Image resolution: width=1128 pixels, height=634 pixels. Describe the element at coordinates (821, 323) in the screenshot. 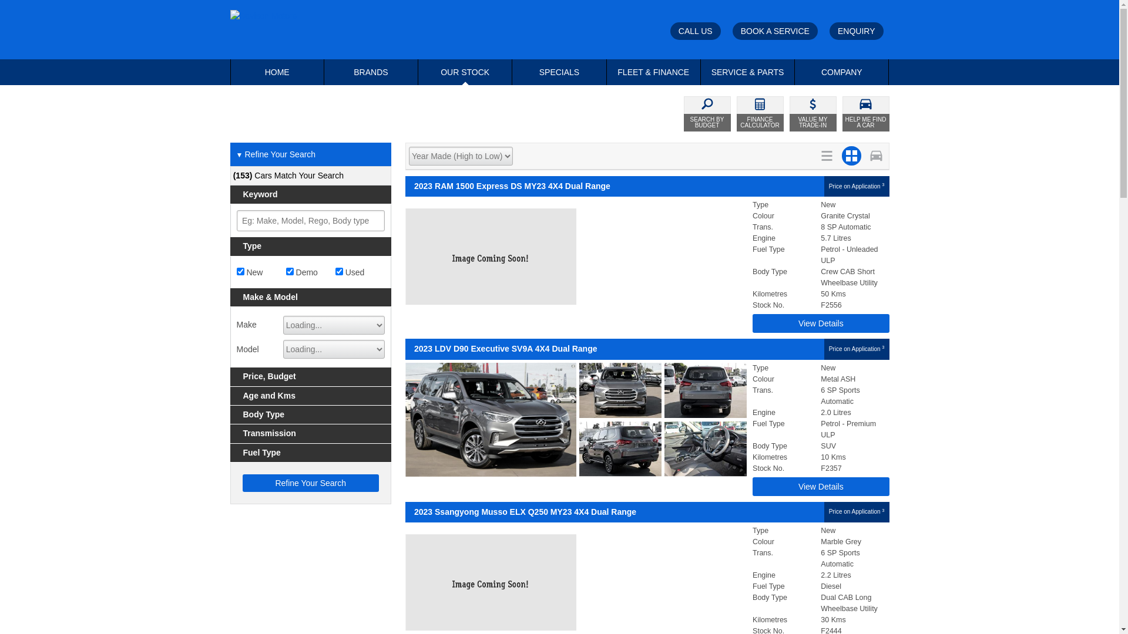

I see `View Details` at that location.